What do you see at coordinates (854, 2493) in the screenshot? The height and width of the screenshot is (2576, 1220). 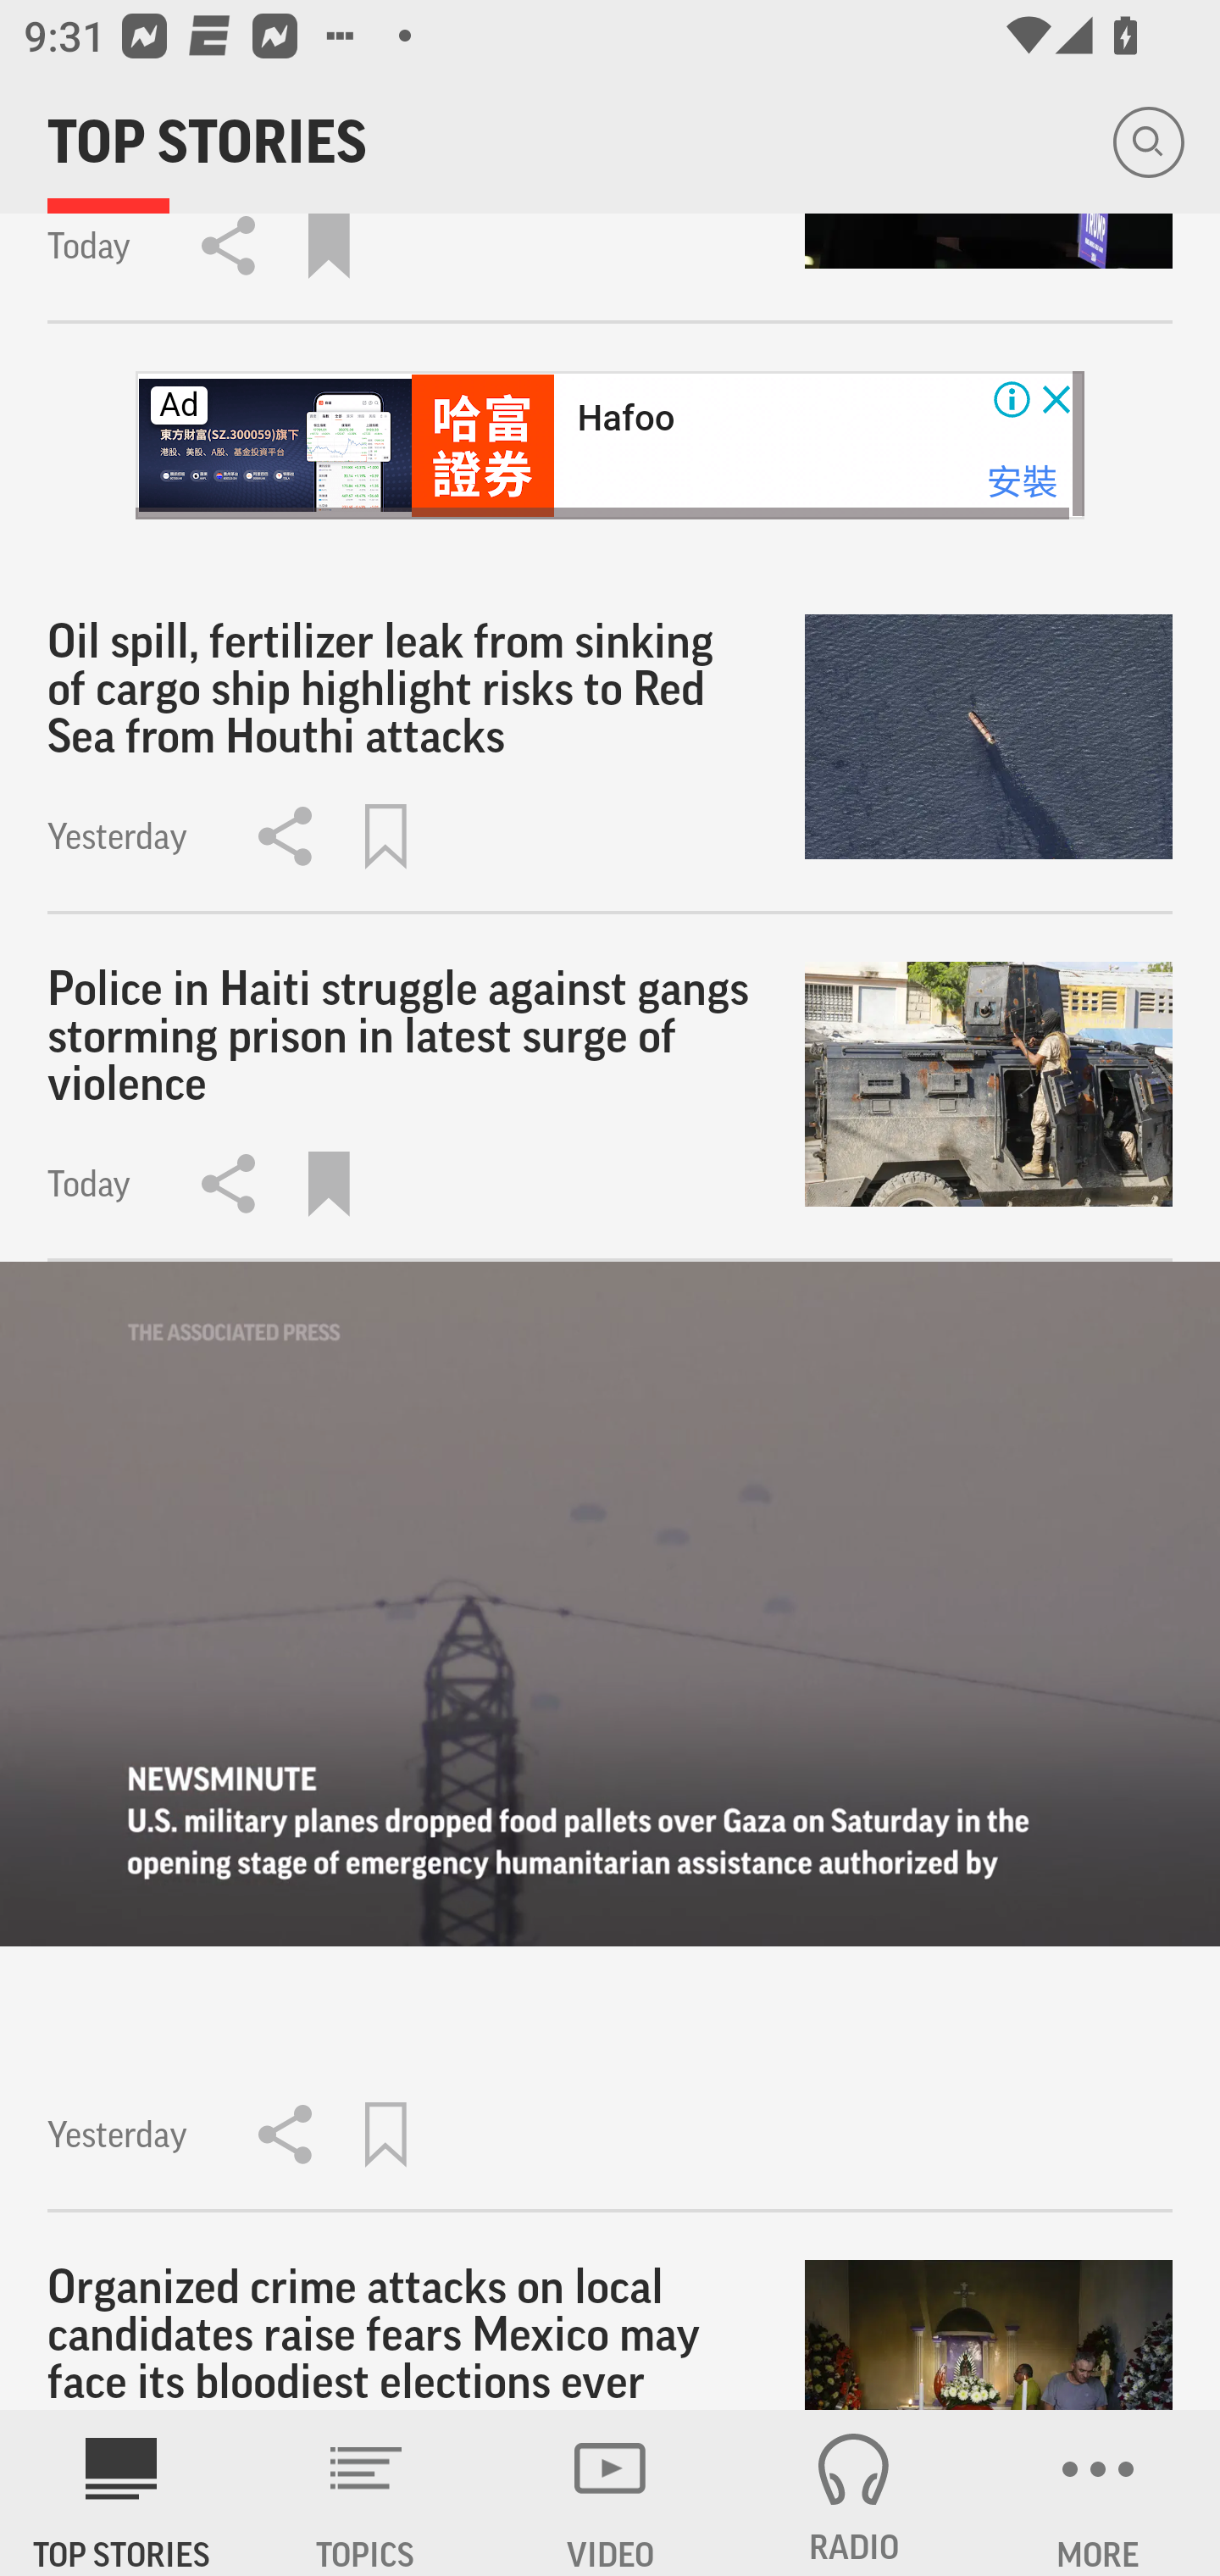 I see `RADIO` at bounding box center [854, 2493].